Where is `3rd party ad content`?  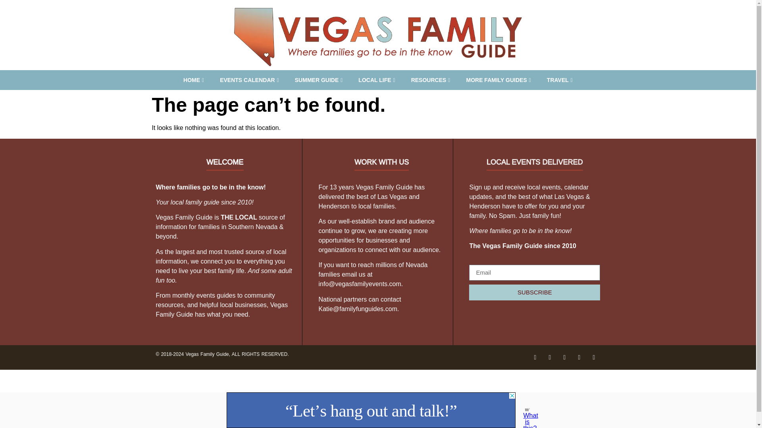
3rd party ad content is located at coordinates (371, 410).